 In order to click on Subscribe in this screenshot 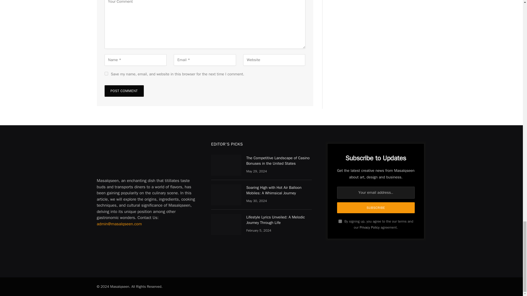, I will do `click(376, 207)`.